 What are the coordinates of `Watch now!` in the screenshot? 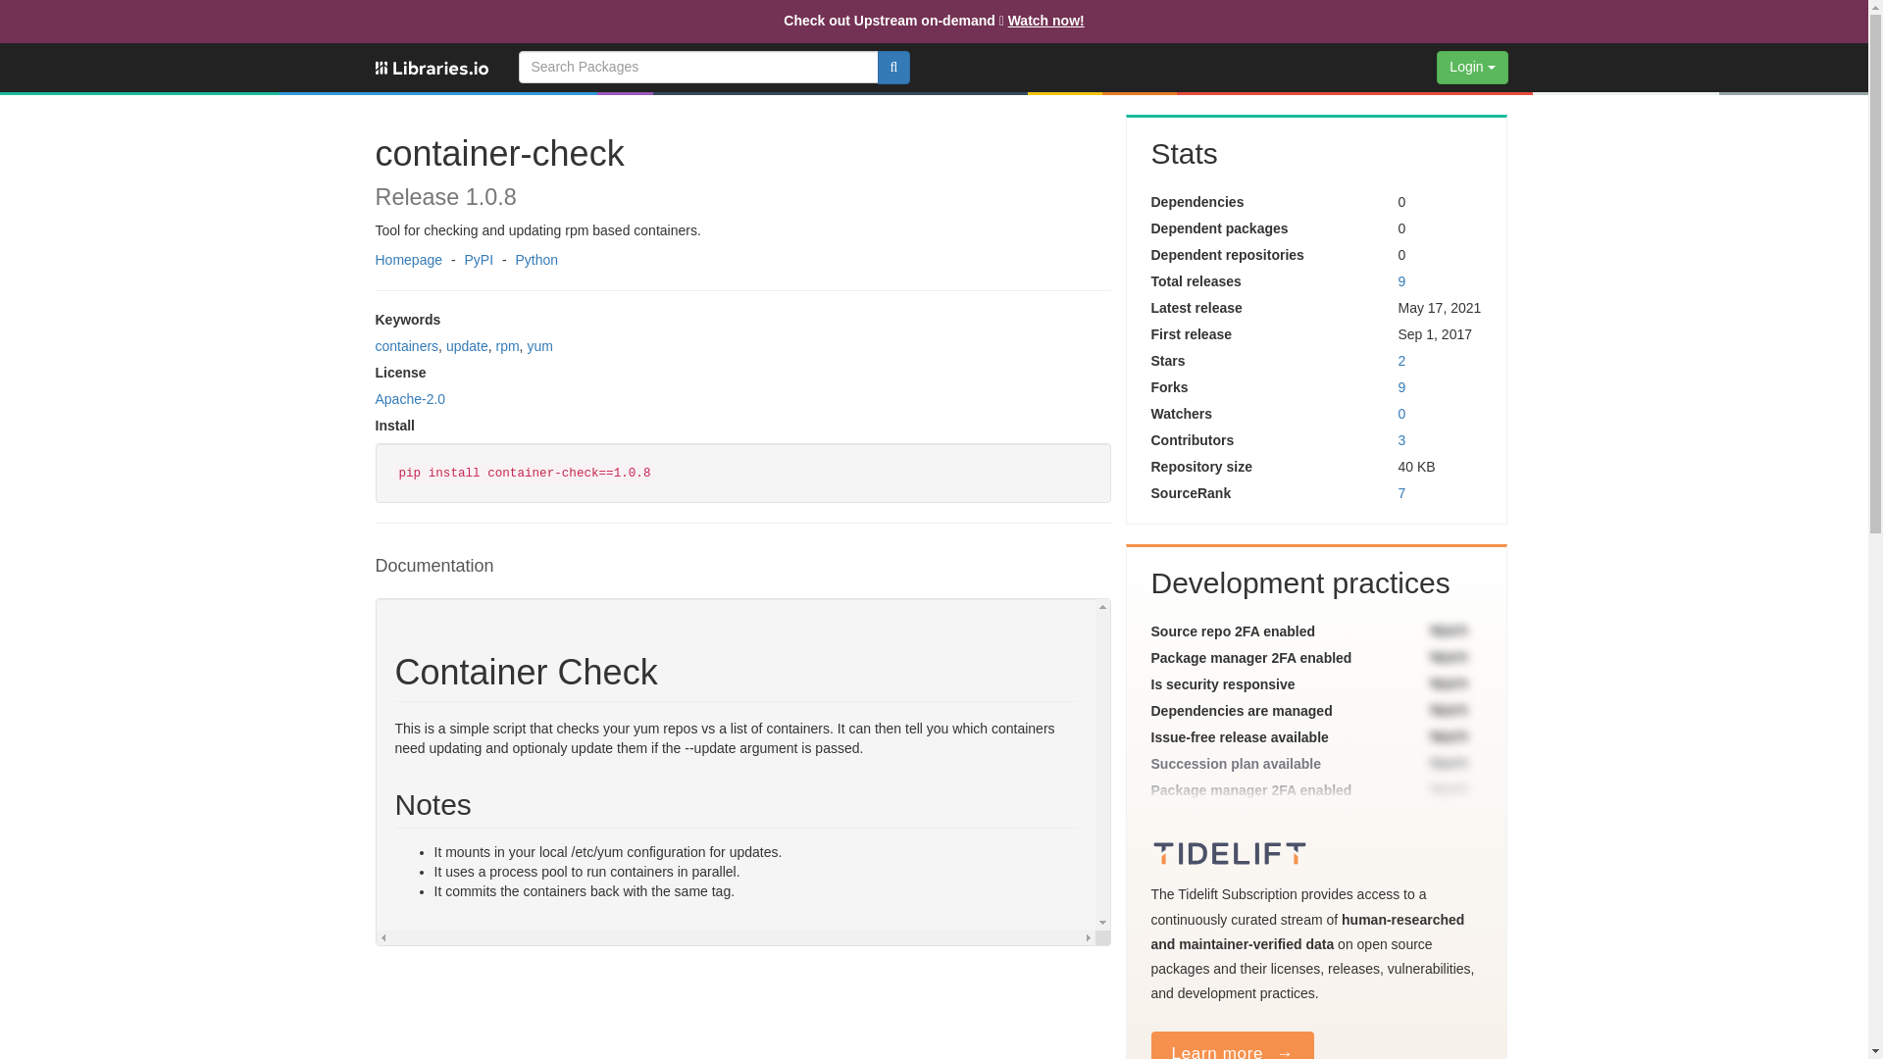 It's located at (1045, 20).